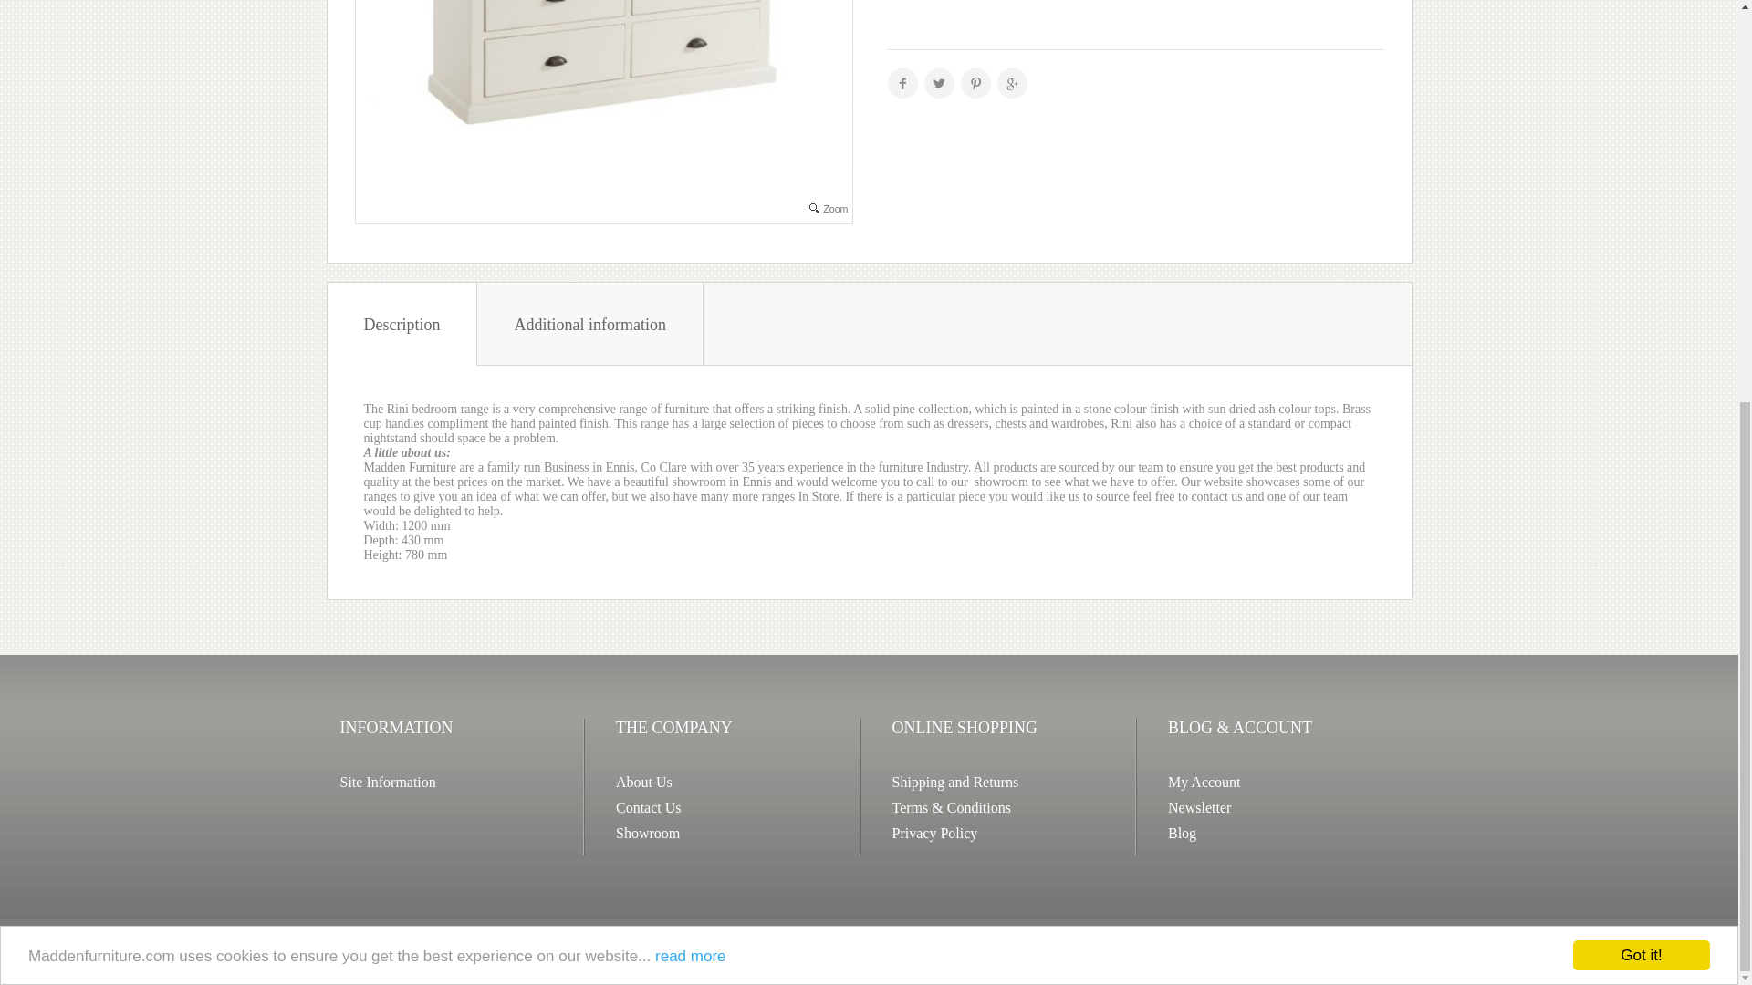  Describe the element at coordinates (401, 323) in the screenshot. I see `Description` at that location.